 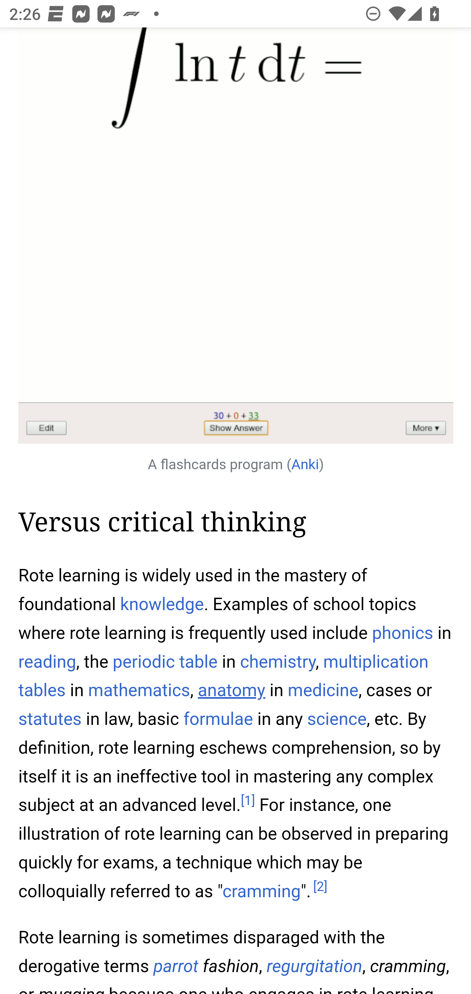 What do you see at coordinates (277, 662) in the screenshot?
I see `chemistry` at bounding box center [277, 662].